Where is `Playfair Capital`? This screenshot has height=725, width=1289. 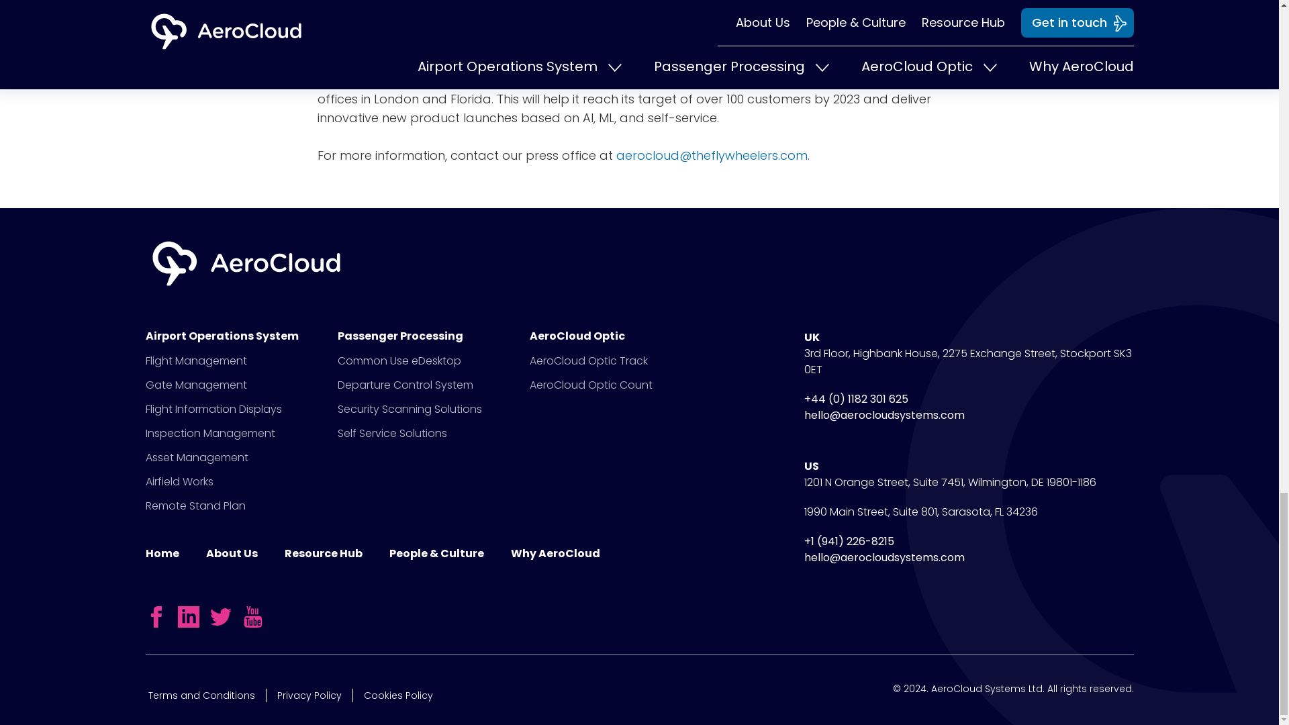 Playfair Capital is located at coordinates (612, 60).